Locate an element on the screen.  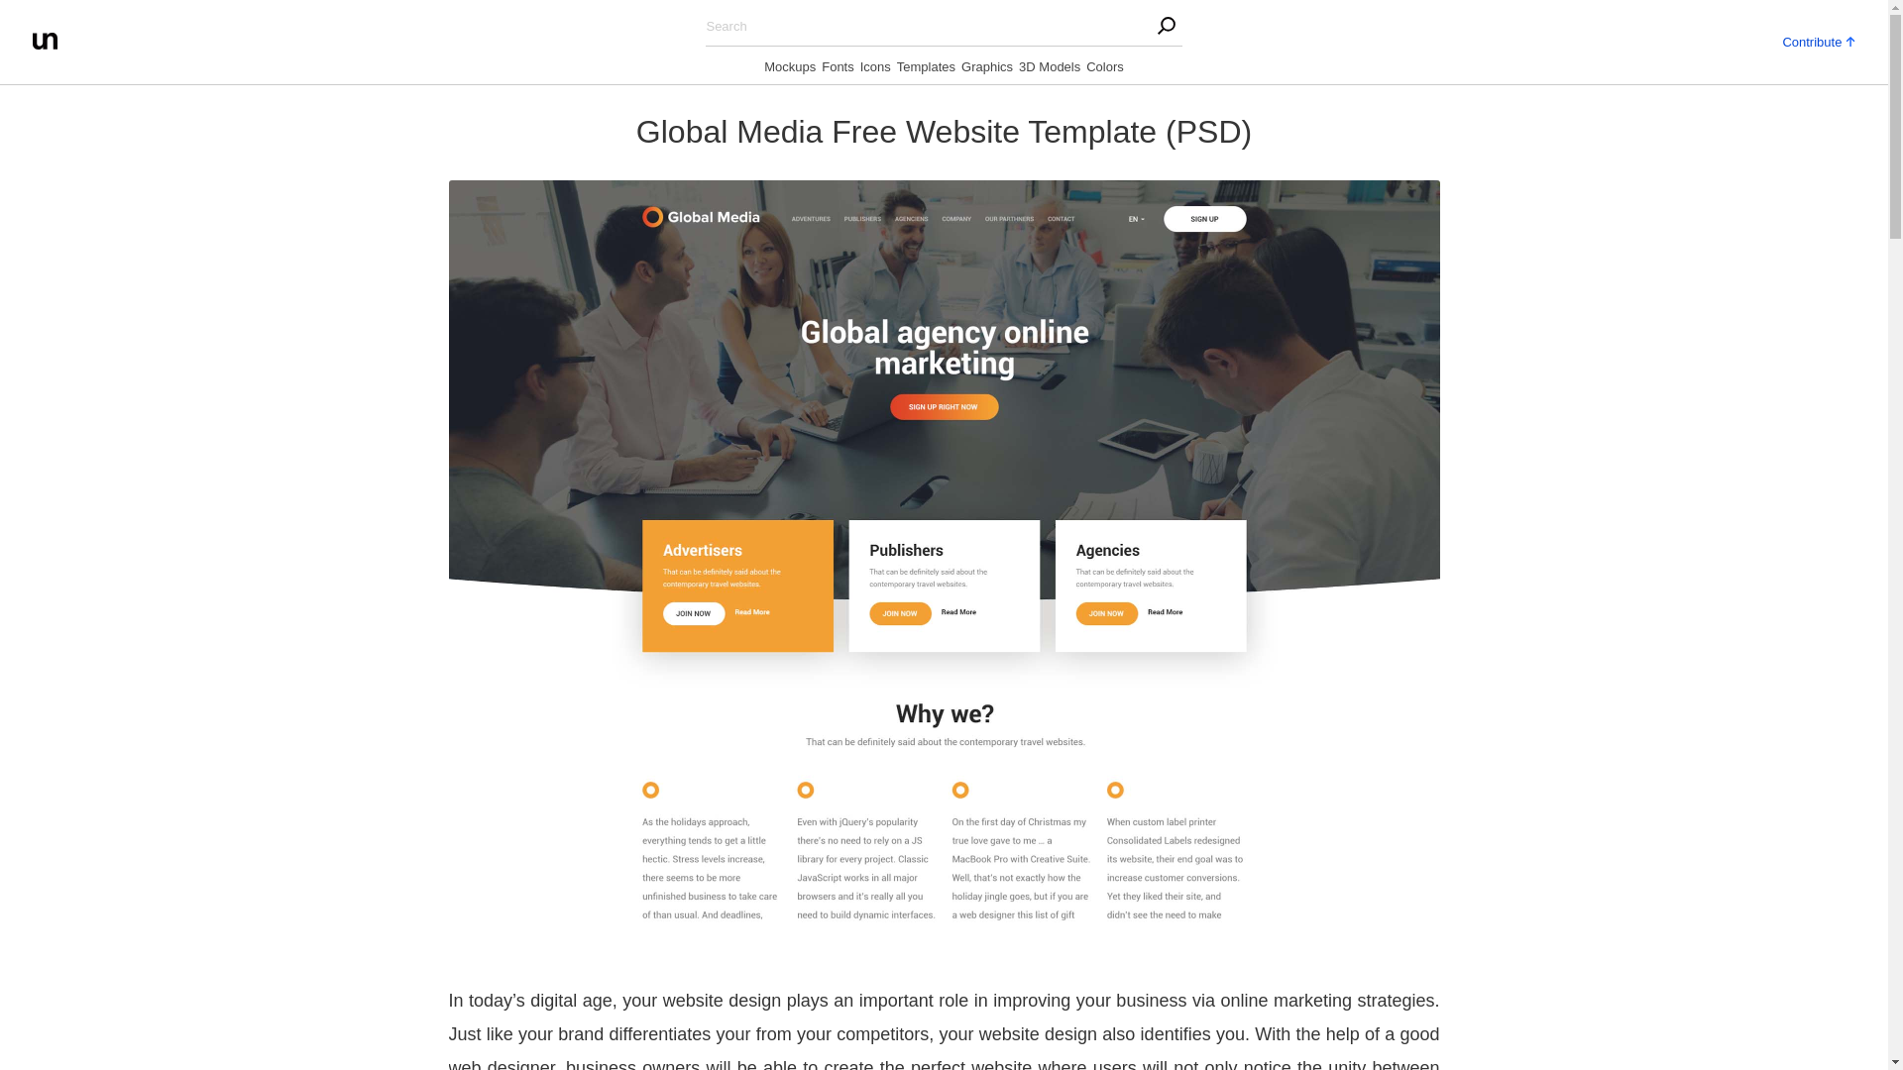
Fonts is located at coordinates (839, 70).